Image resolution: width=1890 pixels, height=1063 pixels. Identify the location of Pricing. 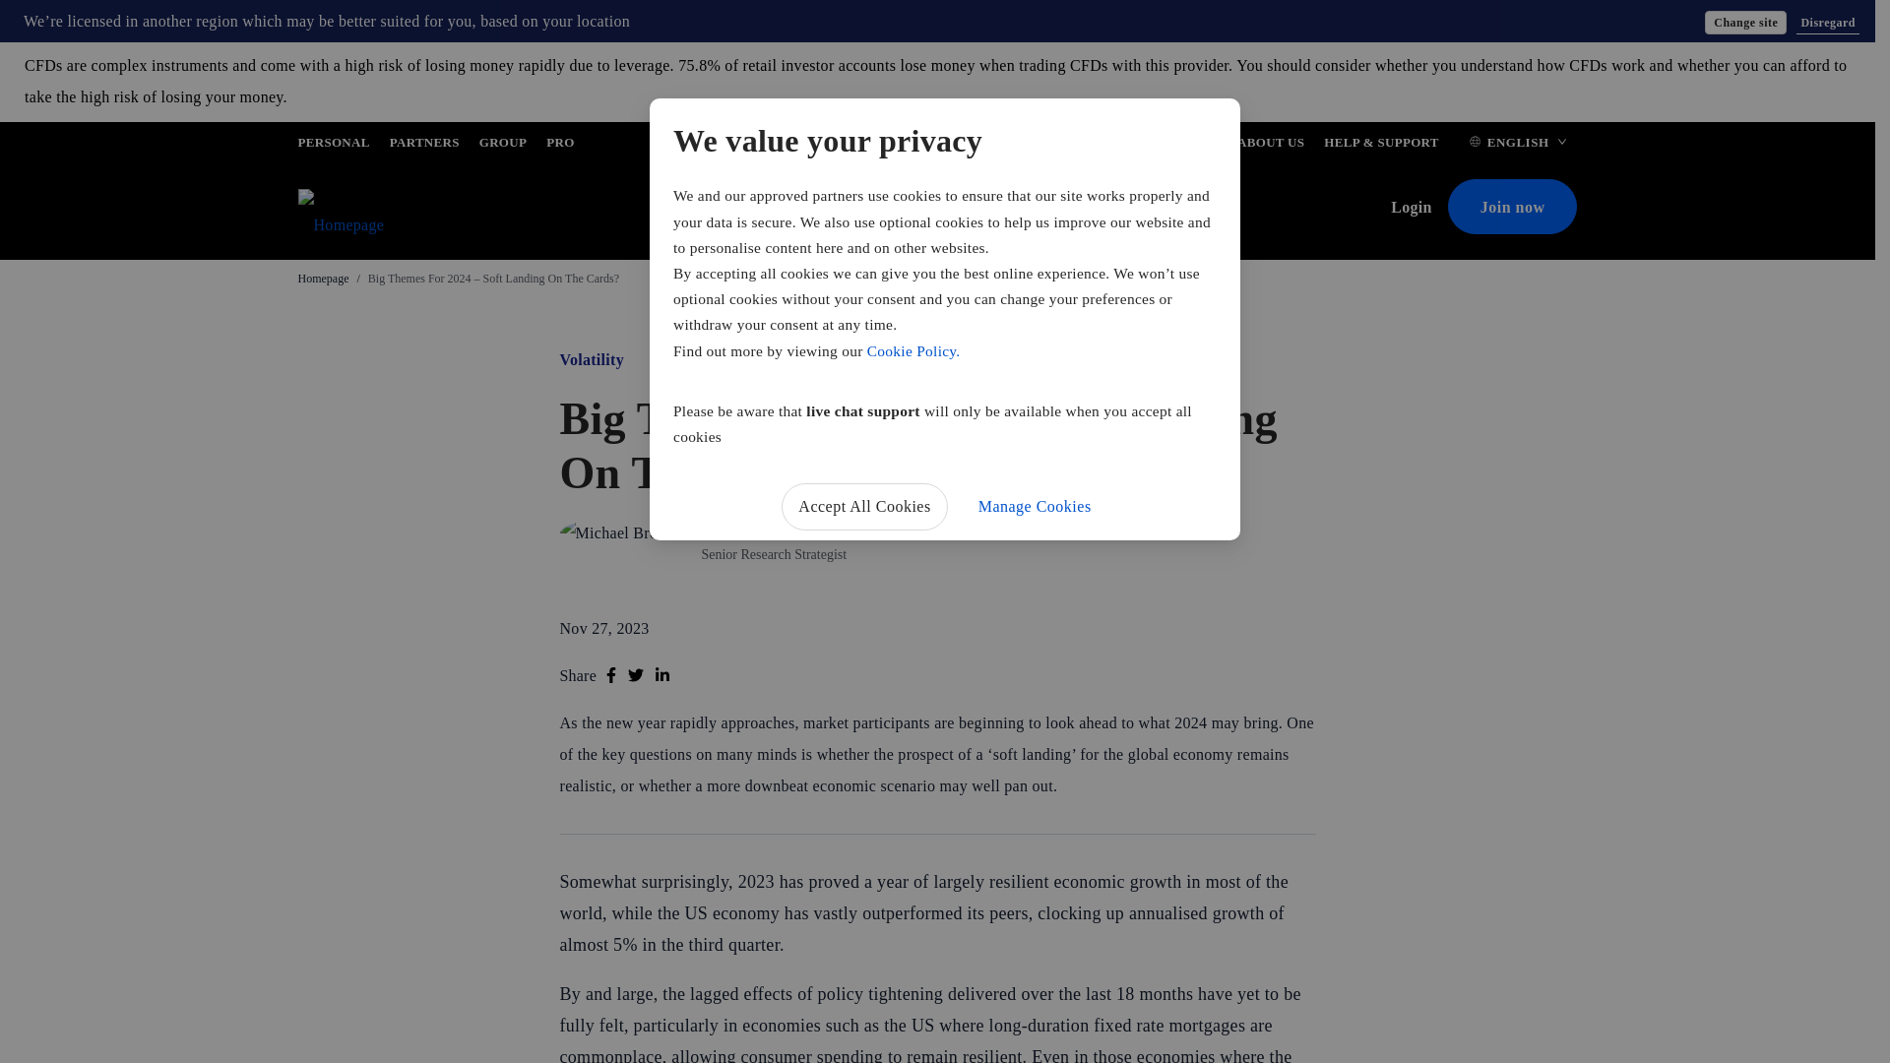
(735, 209).